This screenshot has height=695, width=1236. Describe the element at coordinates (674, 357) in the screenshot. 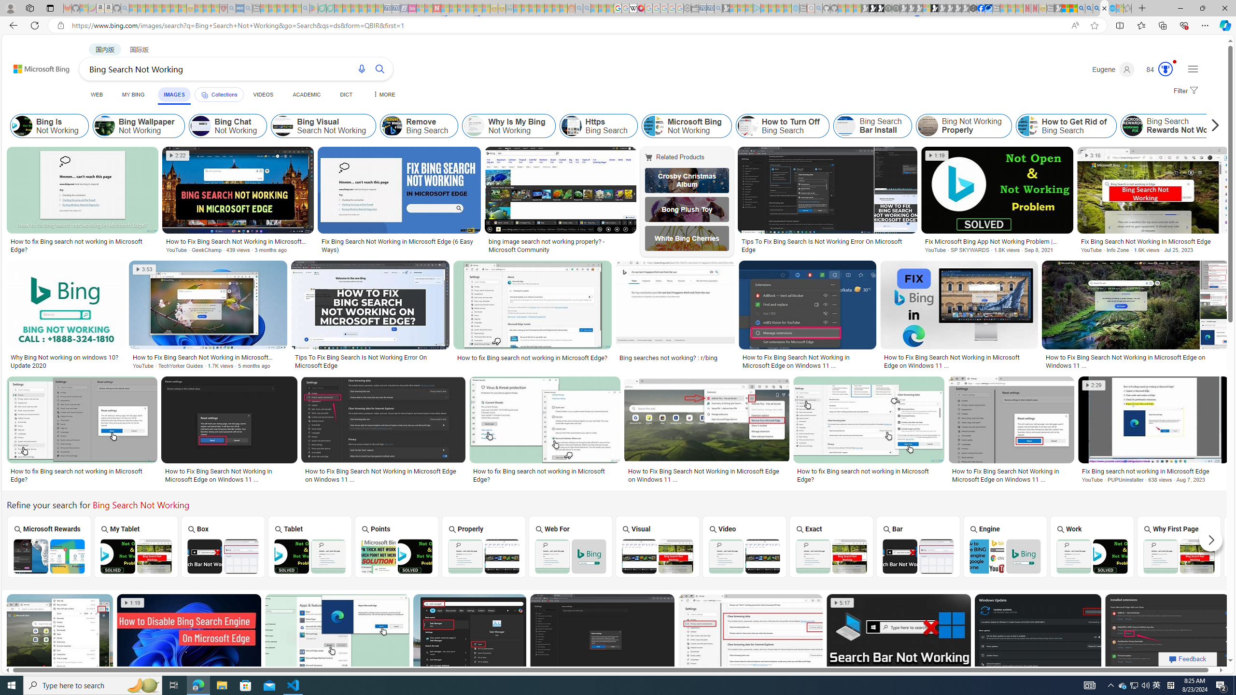

I see `Bing searches not working? : r/bing` at that location.